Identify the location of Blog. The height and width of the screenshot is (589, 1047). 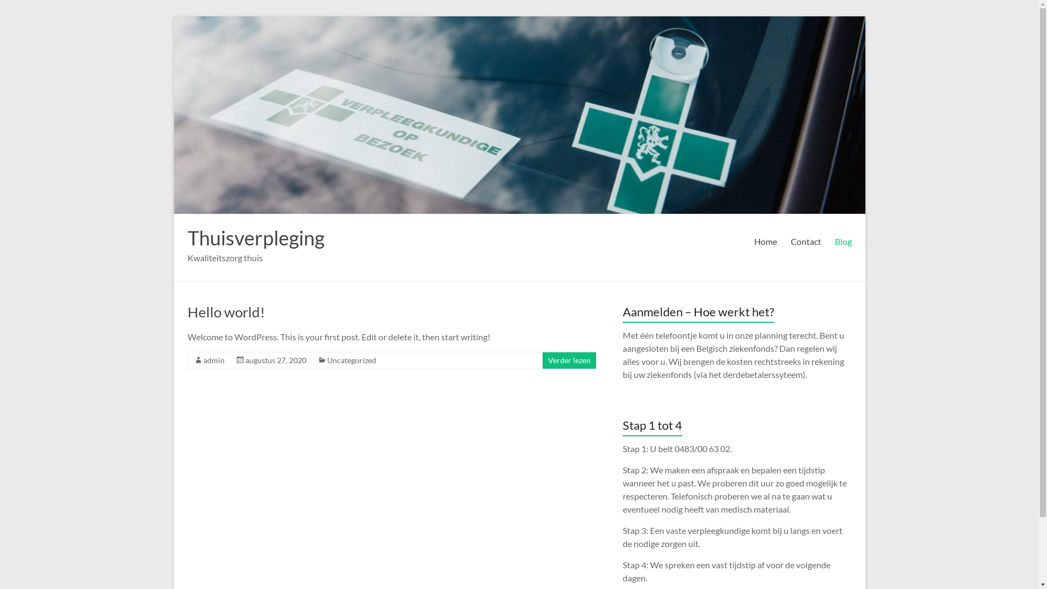
(843, 242).